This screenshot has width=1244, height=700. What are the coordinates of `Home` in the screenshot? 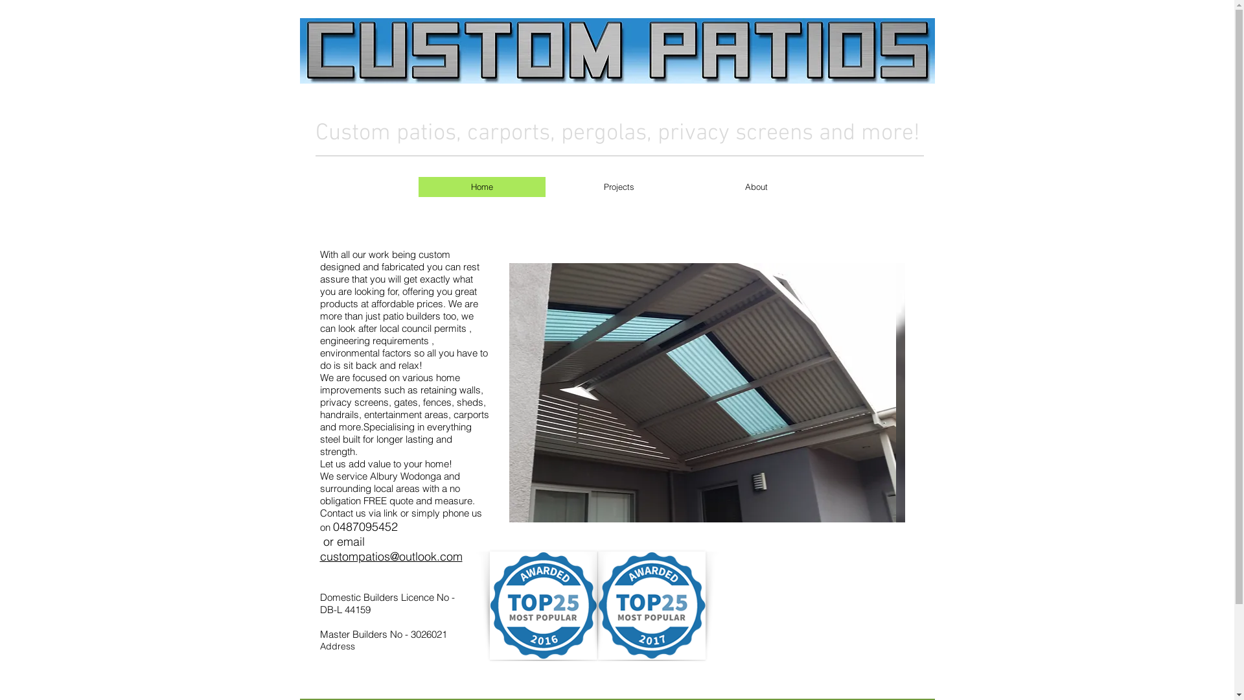 It's located at (482, 187).